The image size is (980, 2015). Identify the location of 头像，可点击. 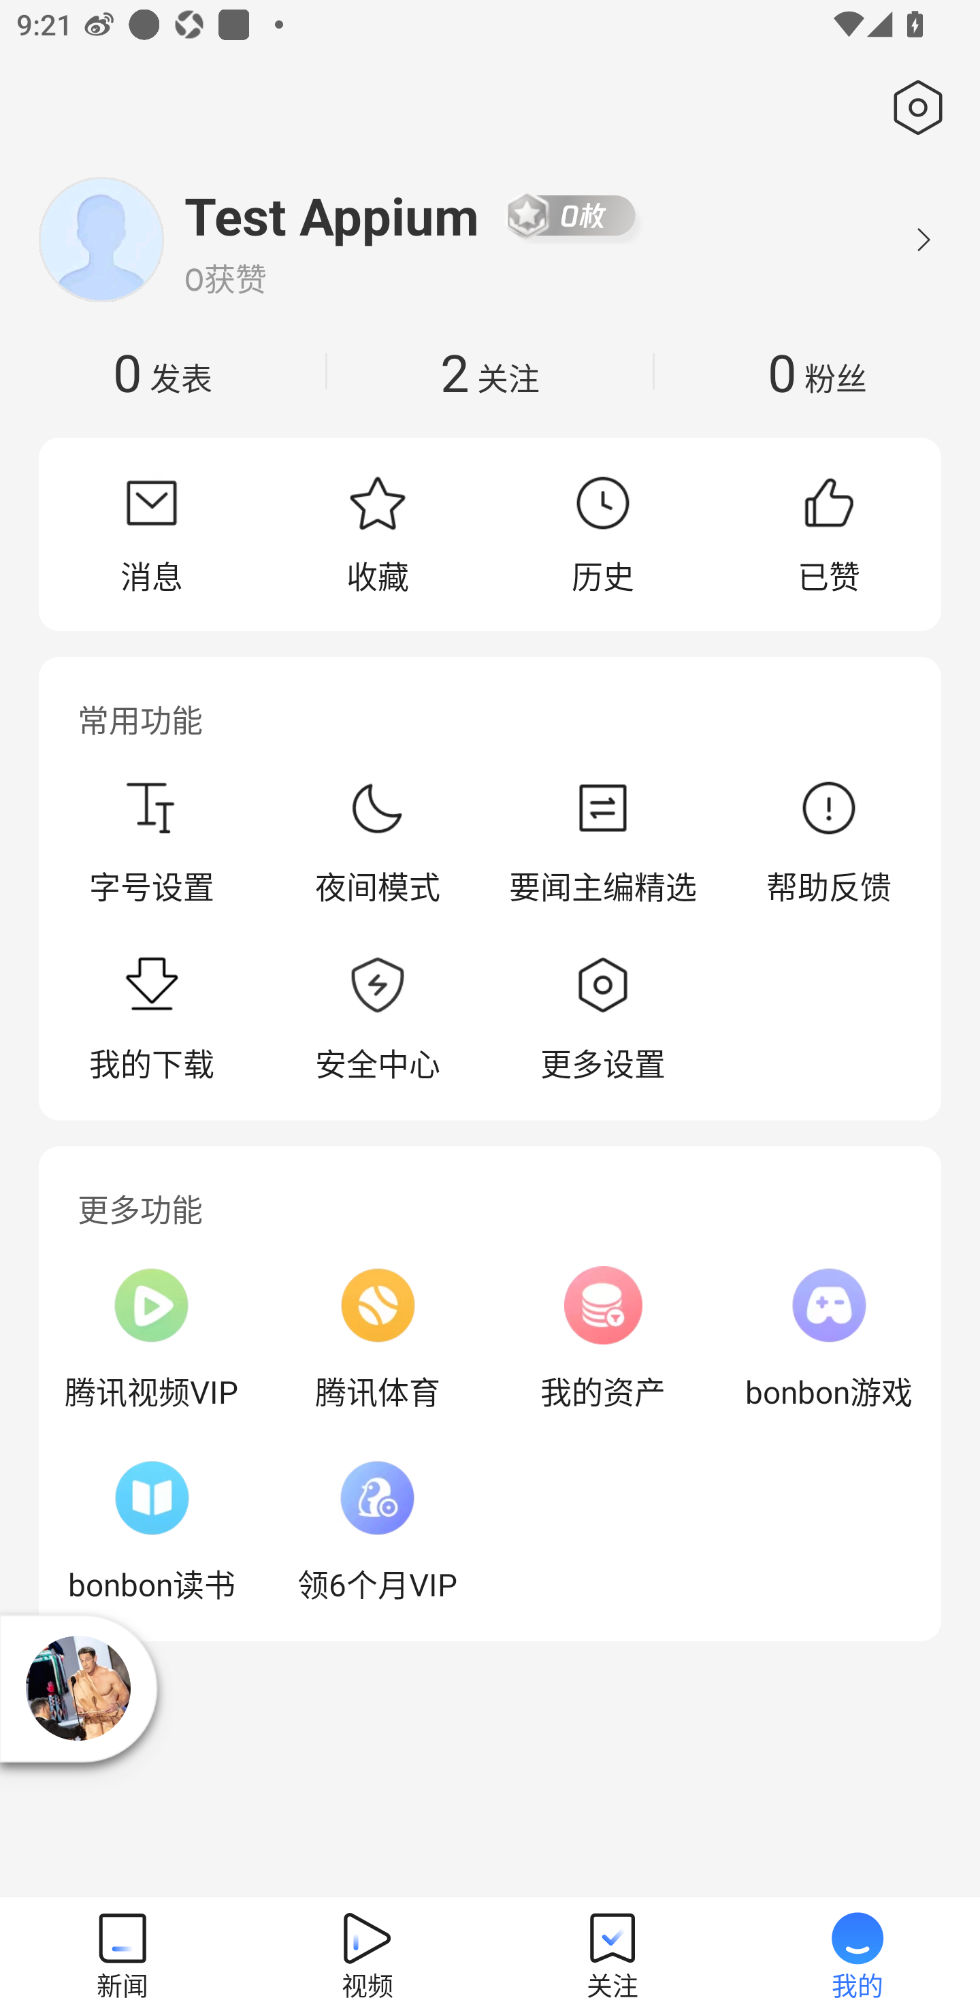
(101, 240).